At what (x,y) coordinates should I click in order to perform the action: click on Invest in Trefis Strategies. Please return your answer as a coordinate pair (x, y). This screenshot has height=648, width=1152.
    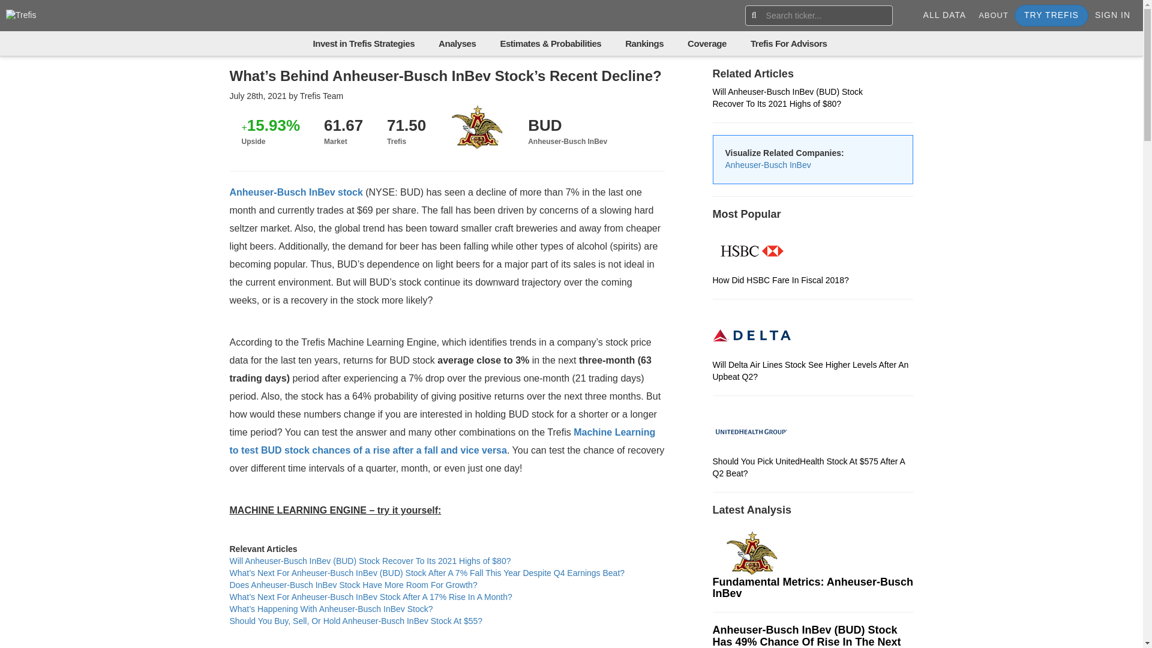
    Looking at the image, I should click on (364, 43).